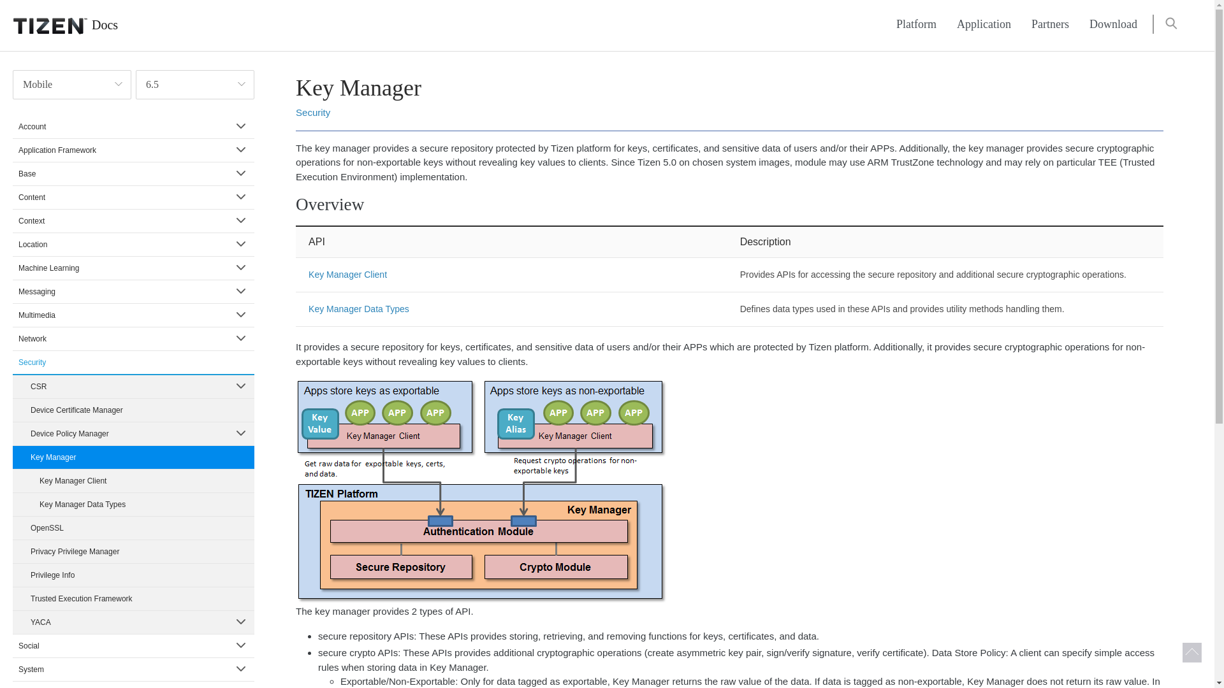  Describe the element at coordinates (983, 24) in the screenshot. I see `Application` at that location.